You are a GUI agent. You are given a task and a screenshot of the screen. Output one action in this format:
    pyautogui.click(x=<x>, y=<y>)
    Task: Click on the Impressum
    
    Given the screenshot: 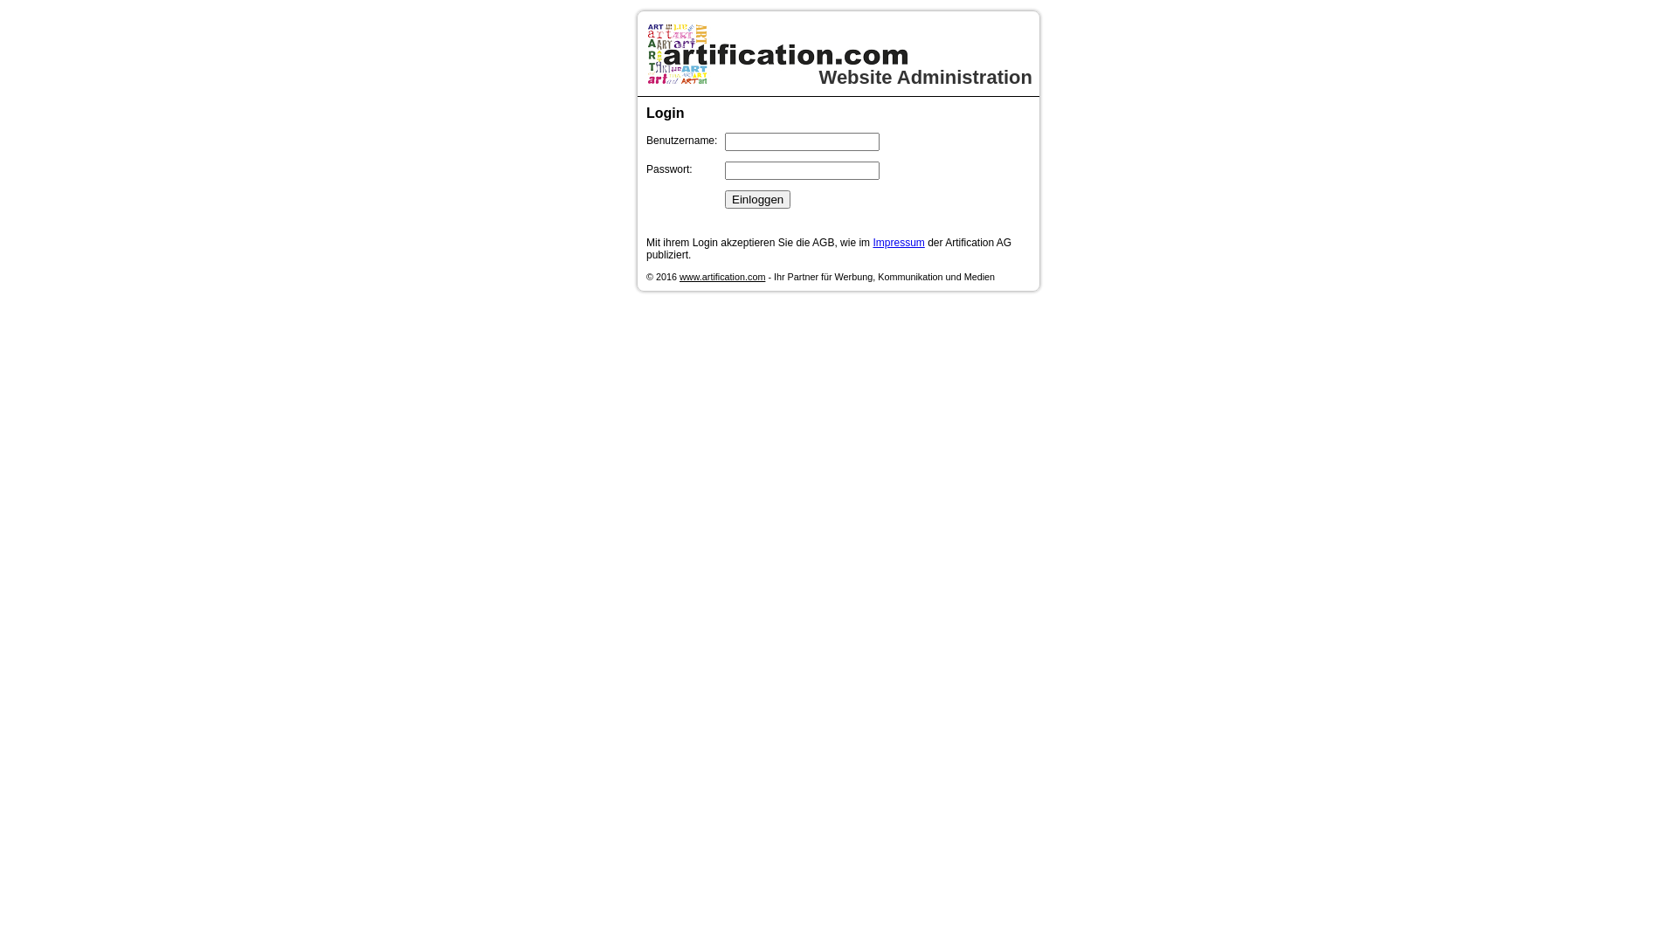 What is the action you would take?
    pyautogui.click(x=898, y=243)
    